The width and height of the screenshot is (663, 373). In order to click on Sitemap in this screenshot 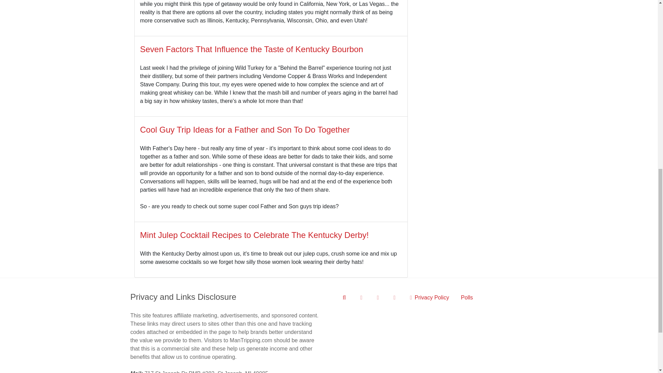, I will do `click(362, 297)`.